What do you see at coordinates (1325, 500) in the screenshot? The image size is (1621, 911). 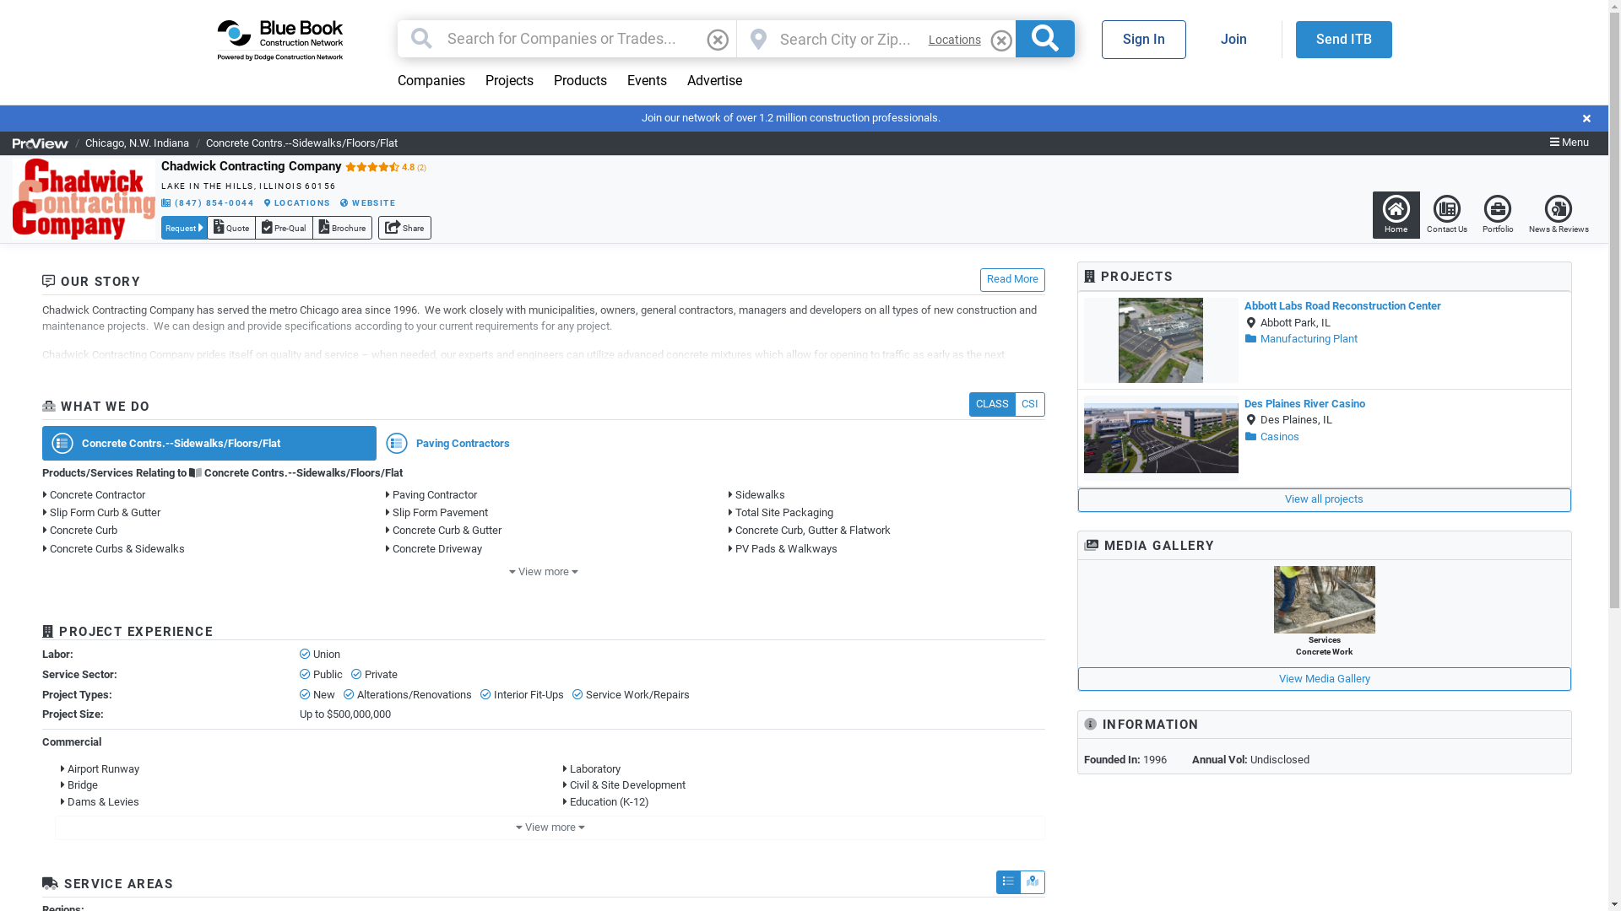 I see `View all projects` at bounding box center [1325, 500].